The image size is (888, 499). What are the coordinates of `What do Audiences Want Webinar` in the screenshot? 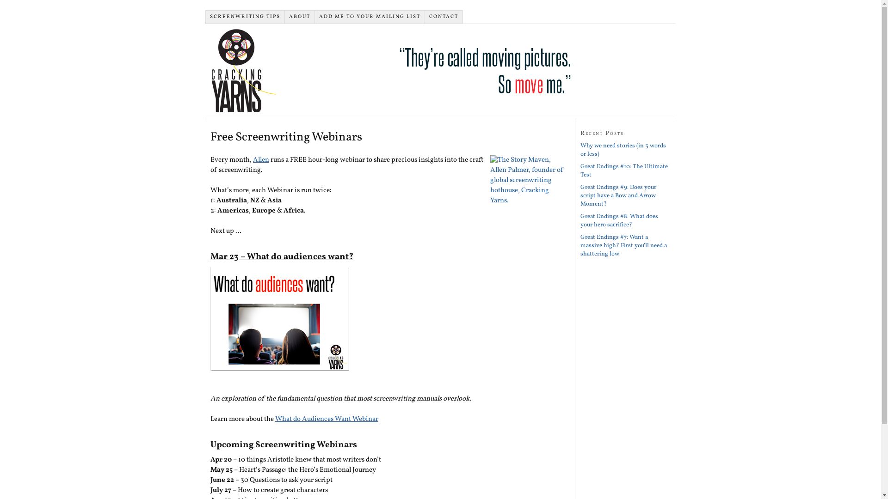 It's located at (327, 420).